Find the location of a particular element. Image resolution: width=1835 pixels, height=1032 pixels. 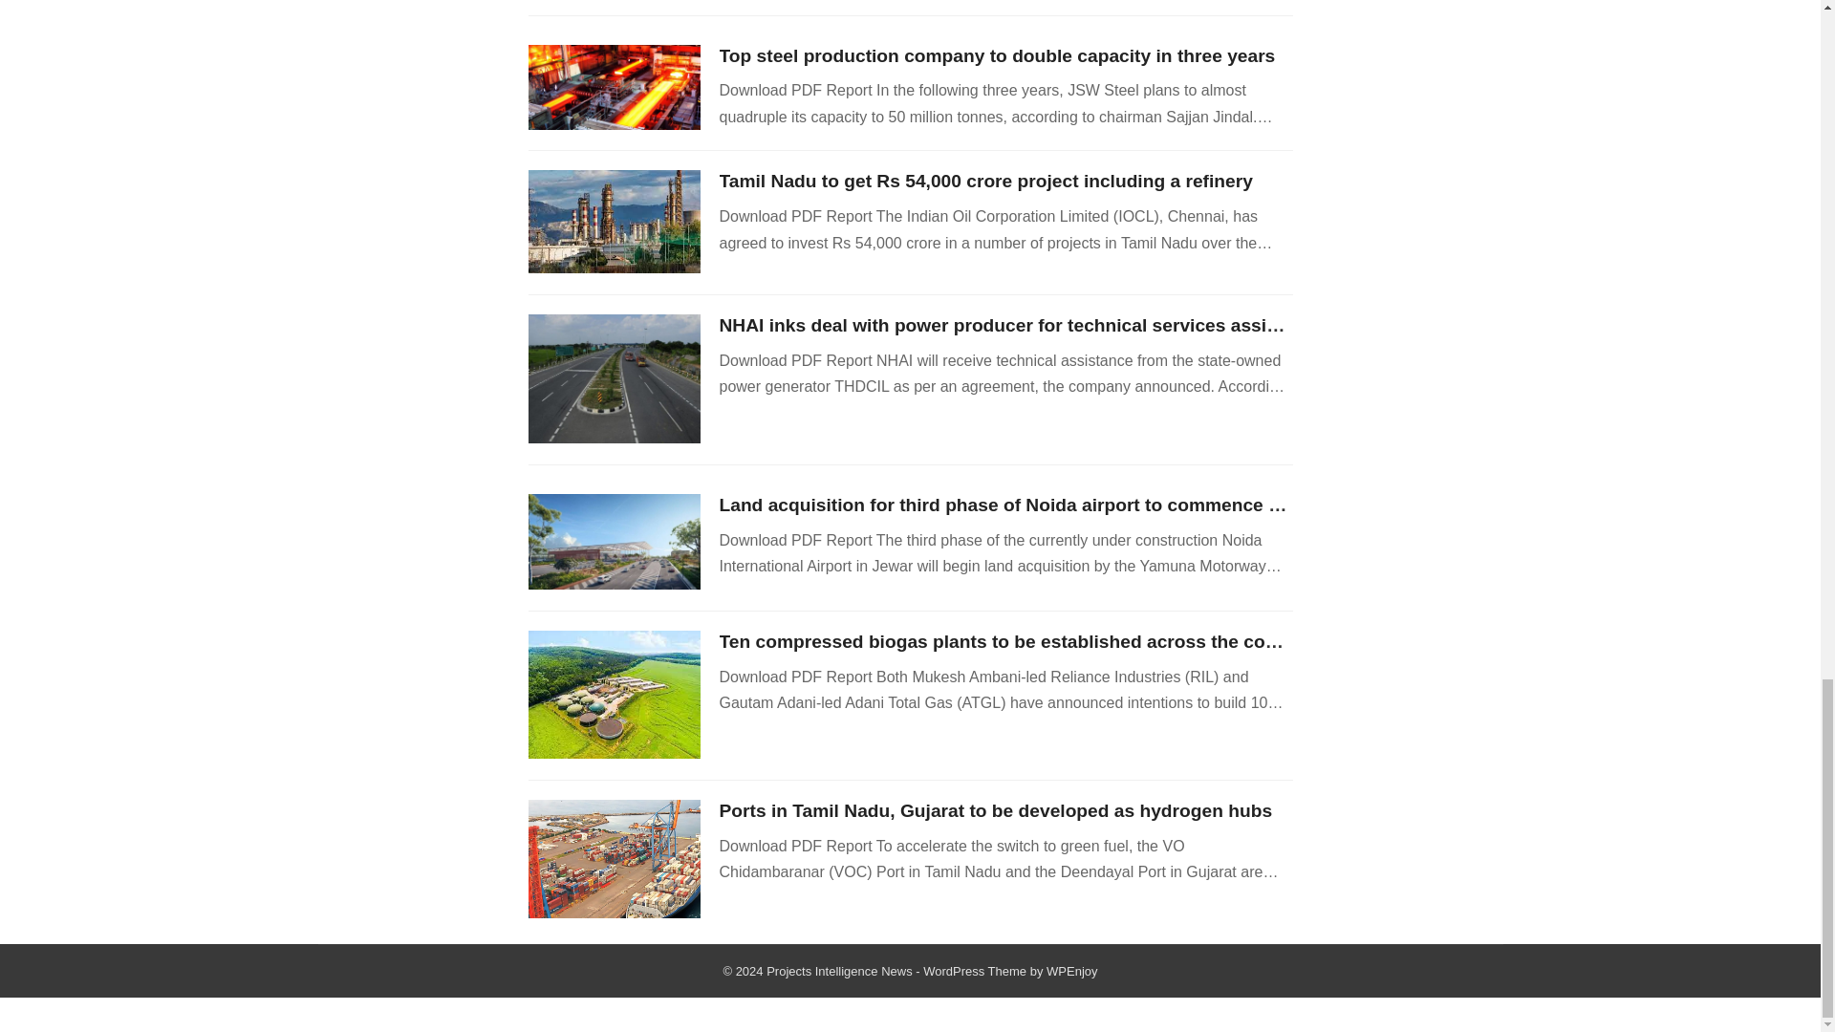

WordPress Theme is located at coordinates (974, 971).